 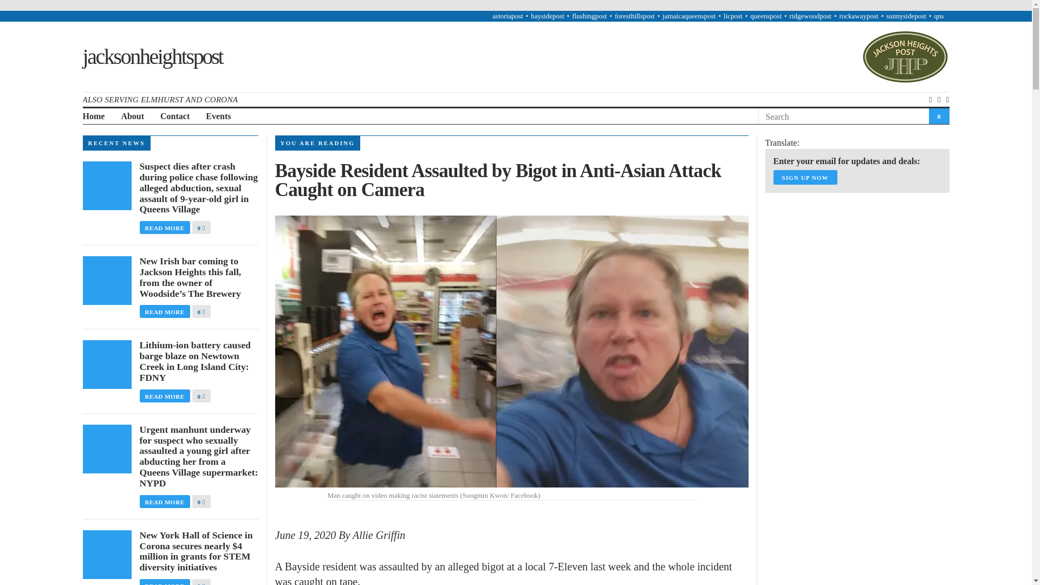 I want to click on About, so click(x=132, y=116).